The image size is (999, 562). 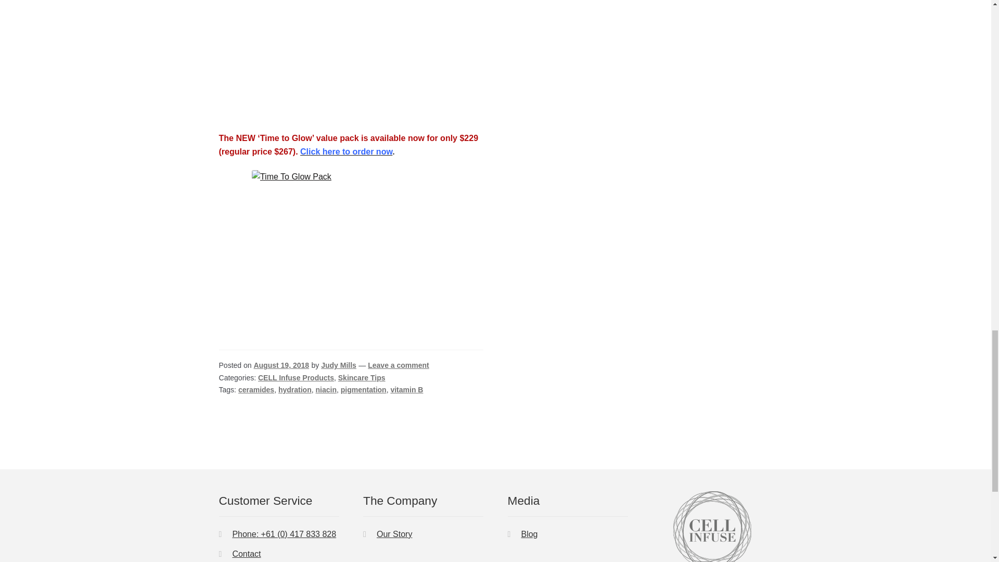 What do you see at coordinates (347, 151) in the screenshot?
I see `Click here to order now` at bounding box center [347, 151].